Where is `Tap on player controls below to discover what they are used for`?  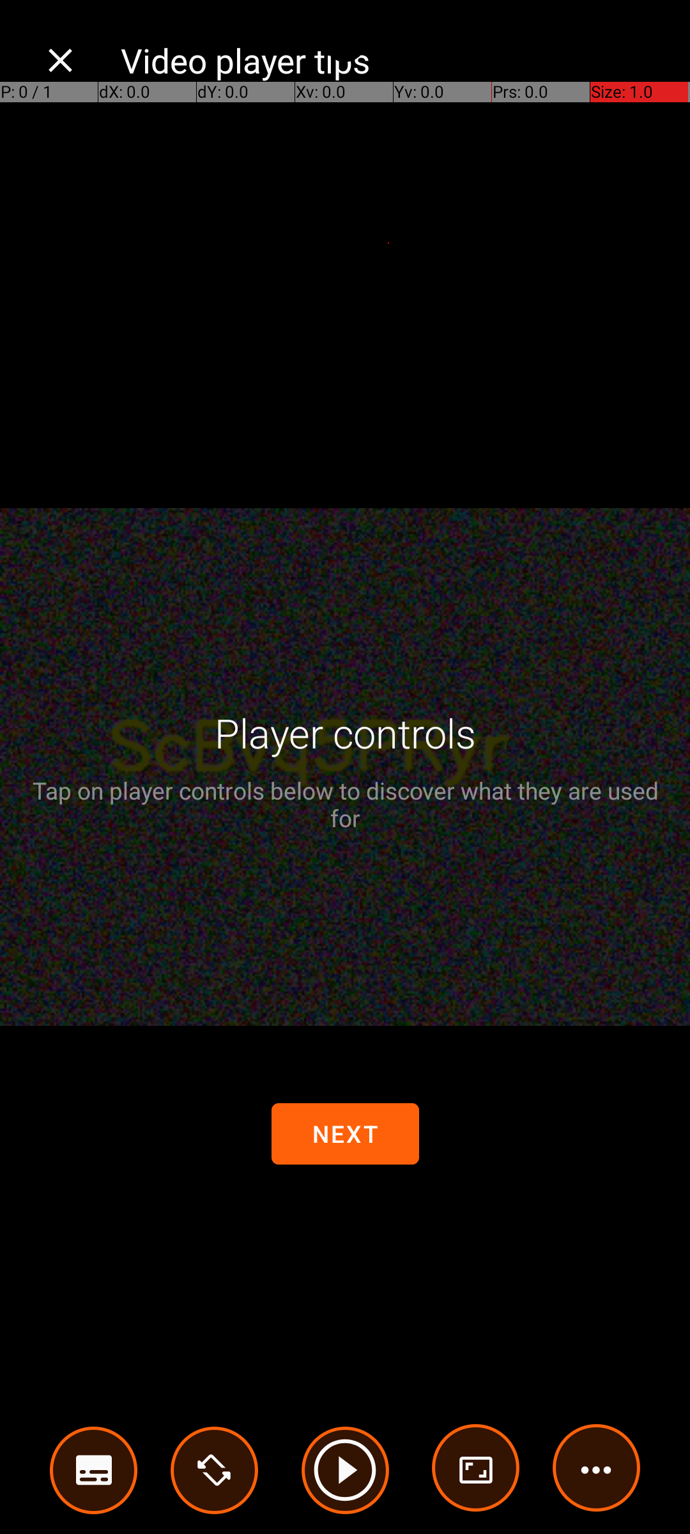
Tap on player controls below to discover what they are used for is located at coordinates (345, 804).